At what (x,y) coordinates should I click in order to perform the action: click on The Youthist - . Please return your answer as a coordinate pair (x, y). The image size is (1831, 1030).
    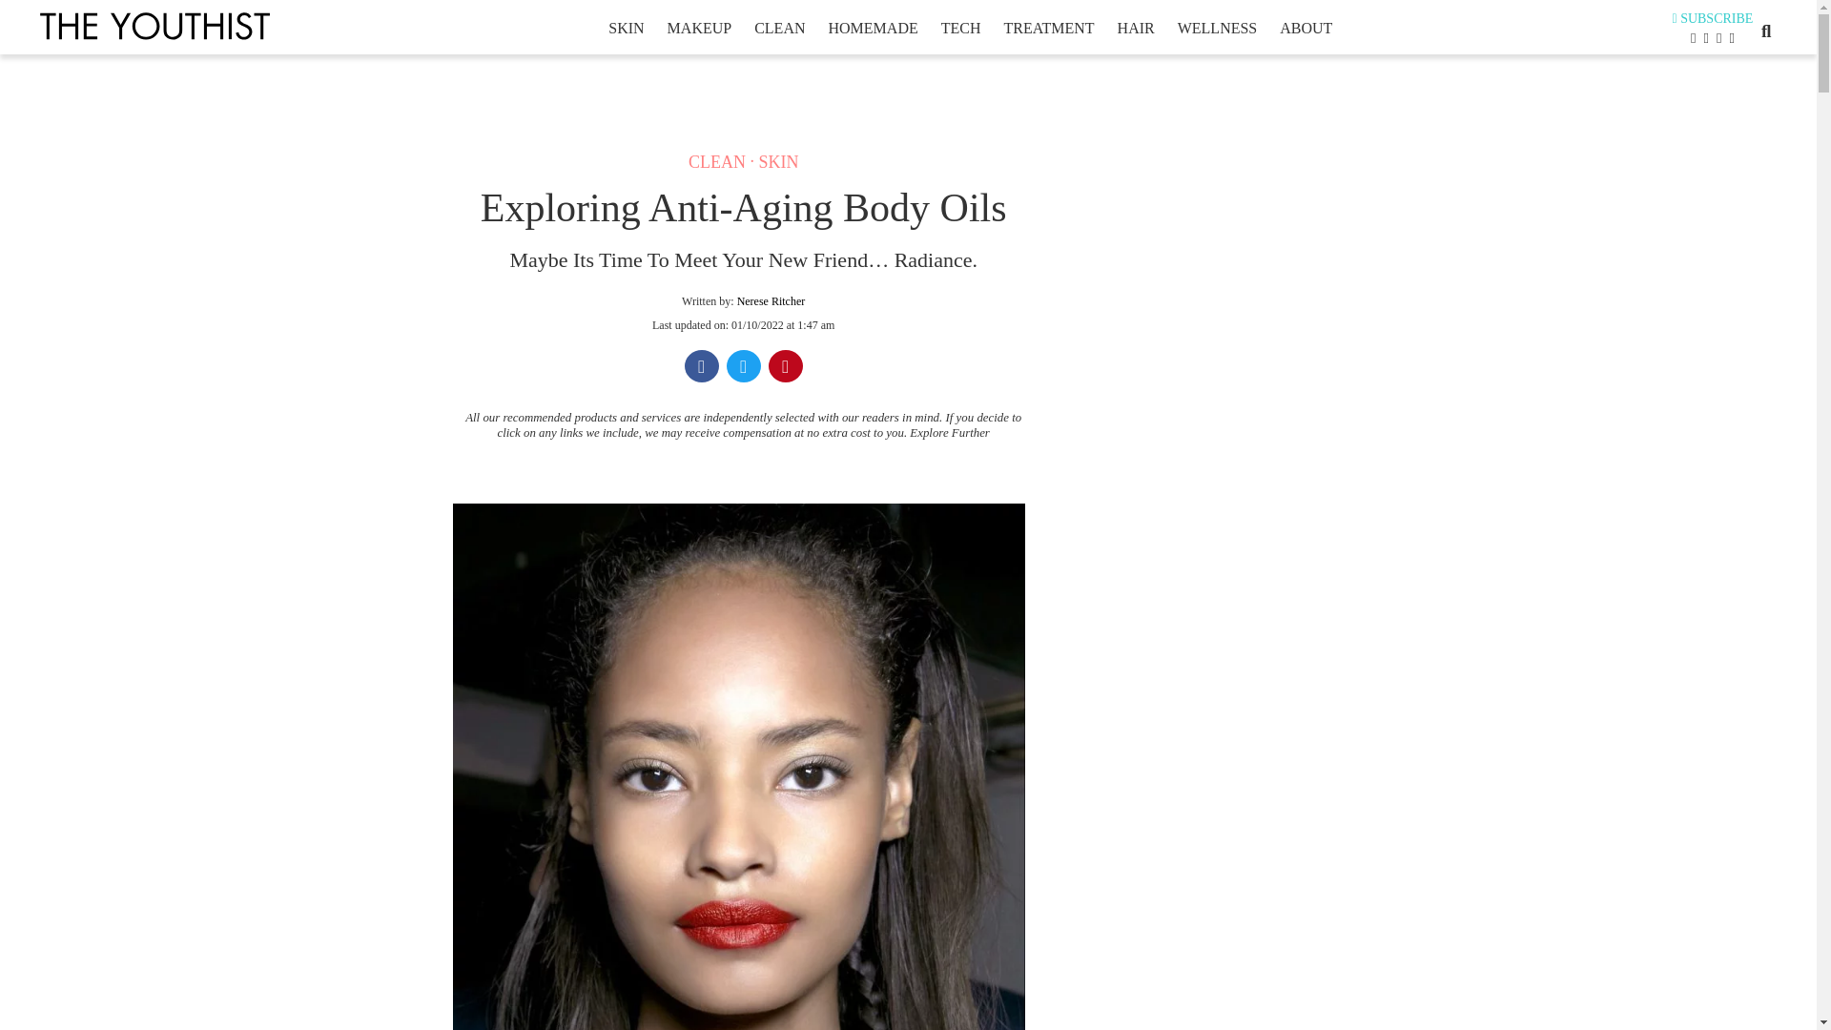
    Looking at the image, I should click on (155, 27).